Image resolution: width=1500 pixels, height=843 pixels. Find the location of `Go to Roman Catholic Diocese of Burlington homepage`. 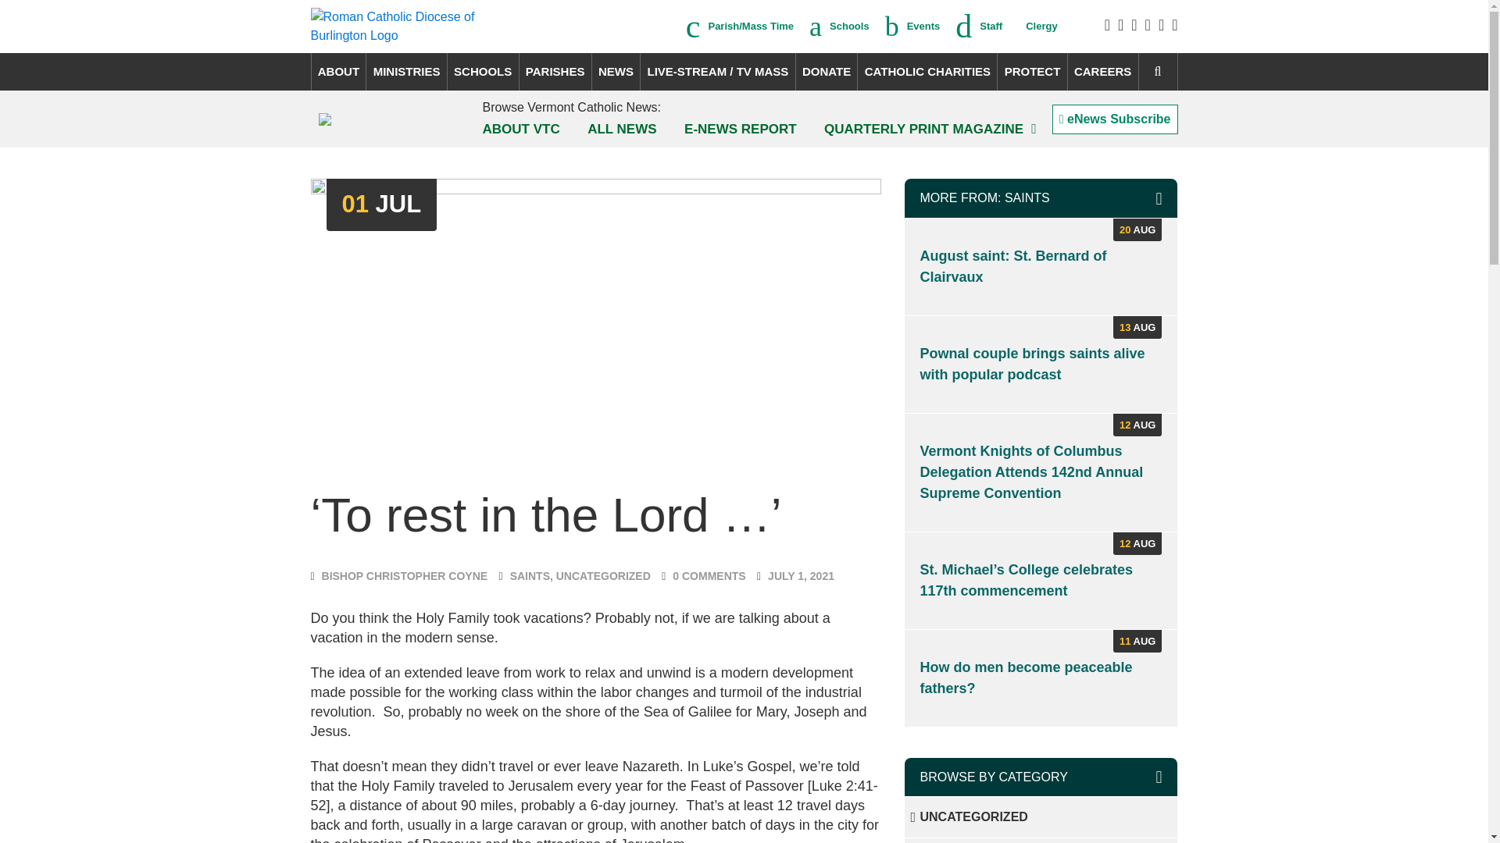

Go to Roman Catholic Diocese of Burlington homepage is located at coordinates (418, 27).